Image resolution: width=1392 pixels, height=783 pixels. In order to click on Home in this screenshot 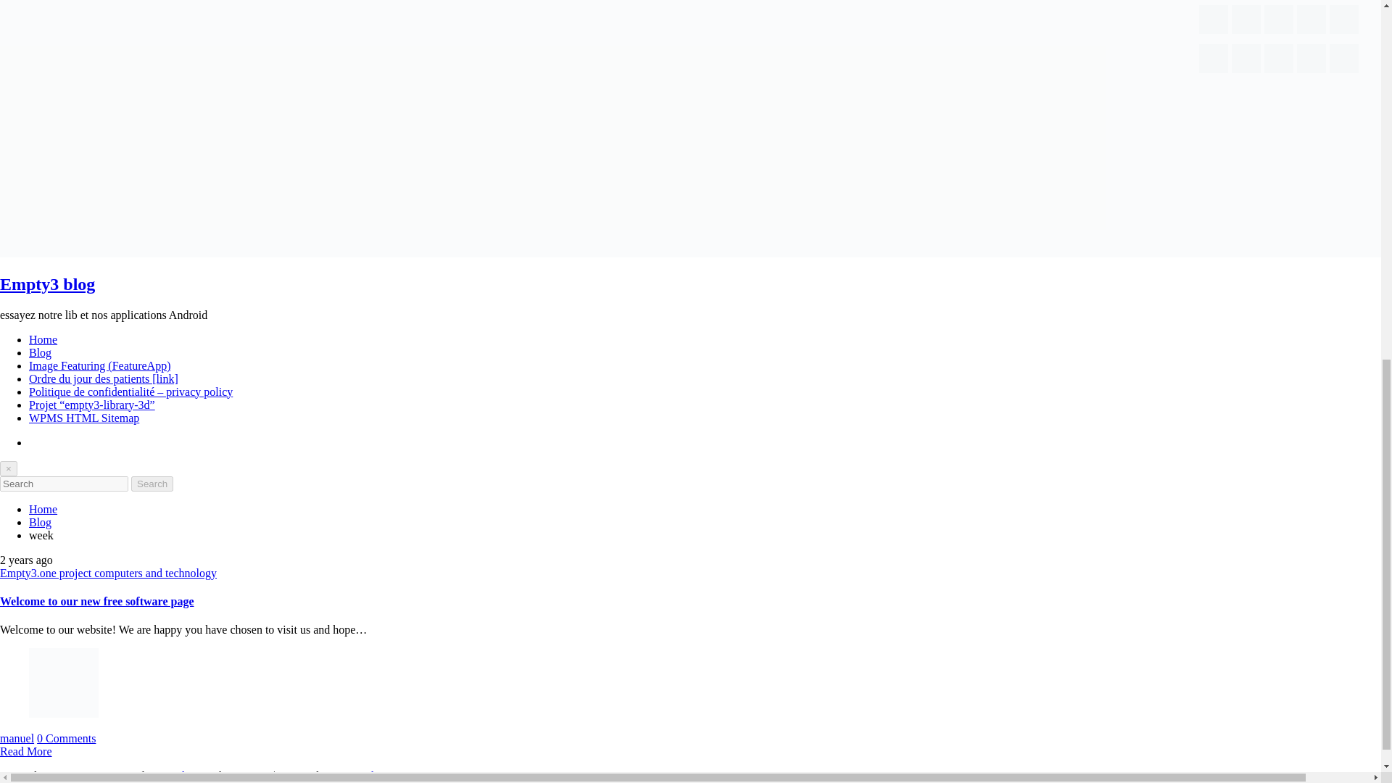, I will do `click(43, 509)`.